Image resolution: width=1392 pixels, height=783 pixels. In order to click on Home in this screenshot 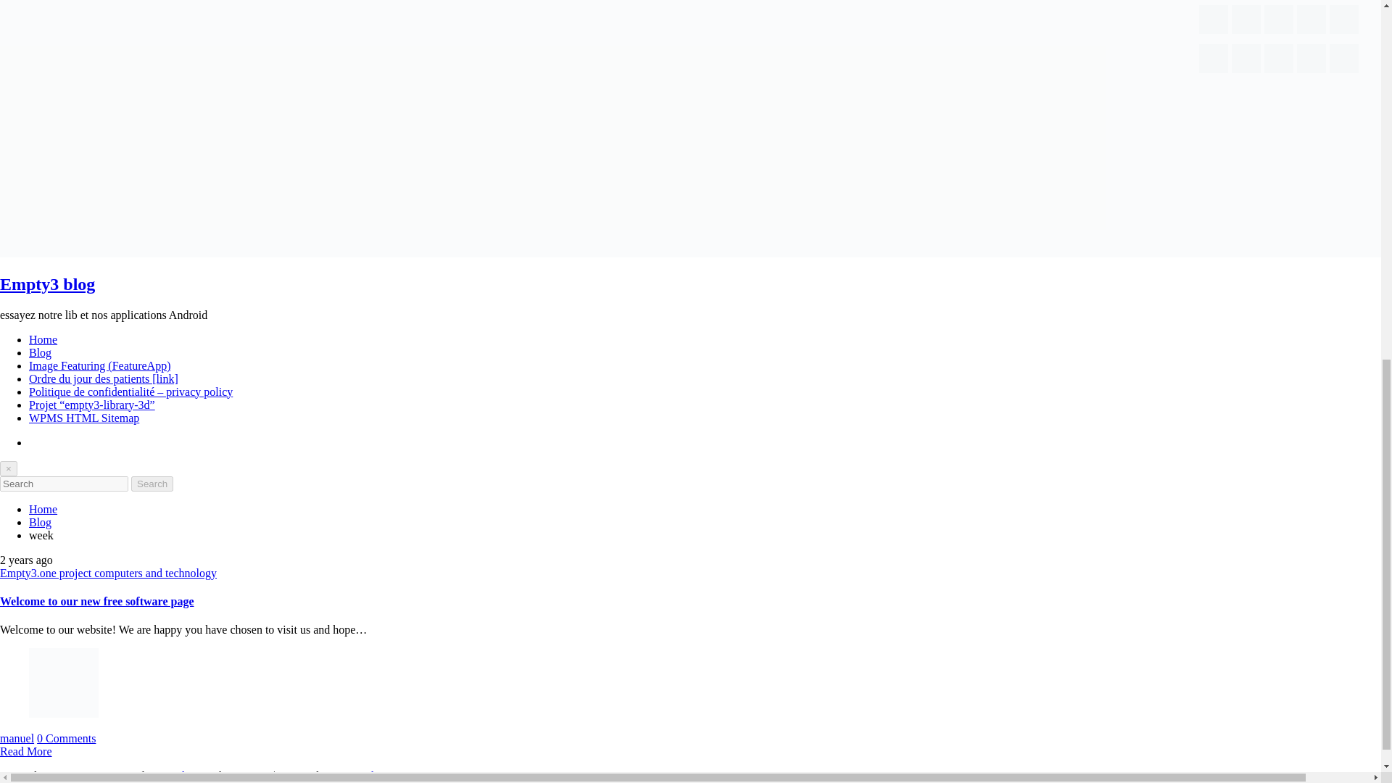, I will do `click(43, 509)`.